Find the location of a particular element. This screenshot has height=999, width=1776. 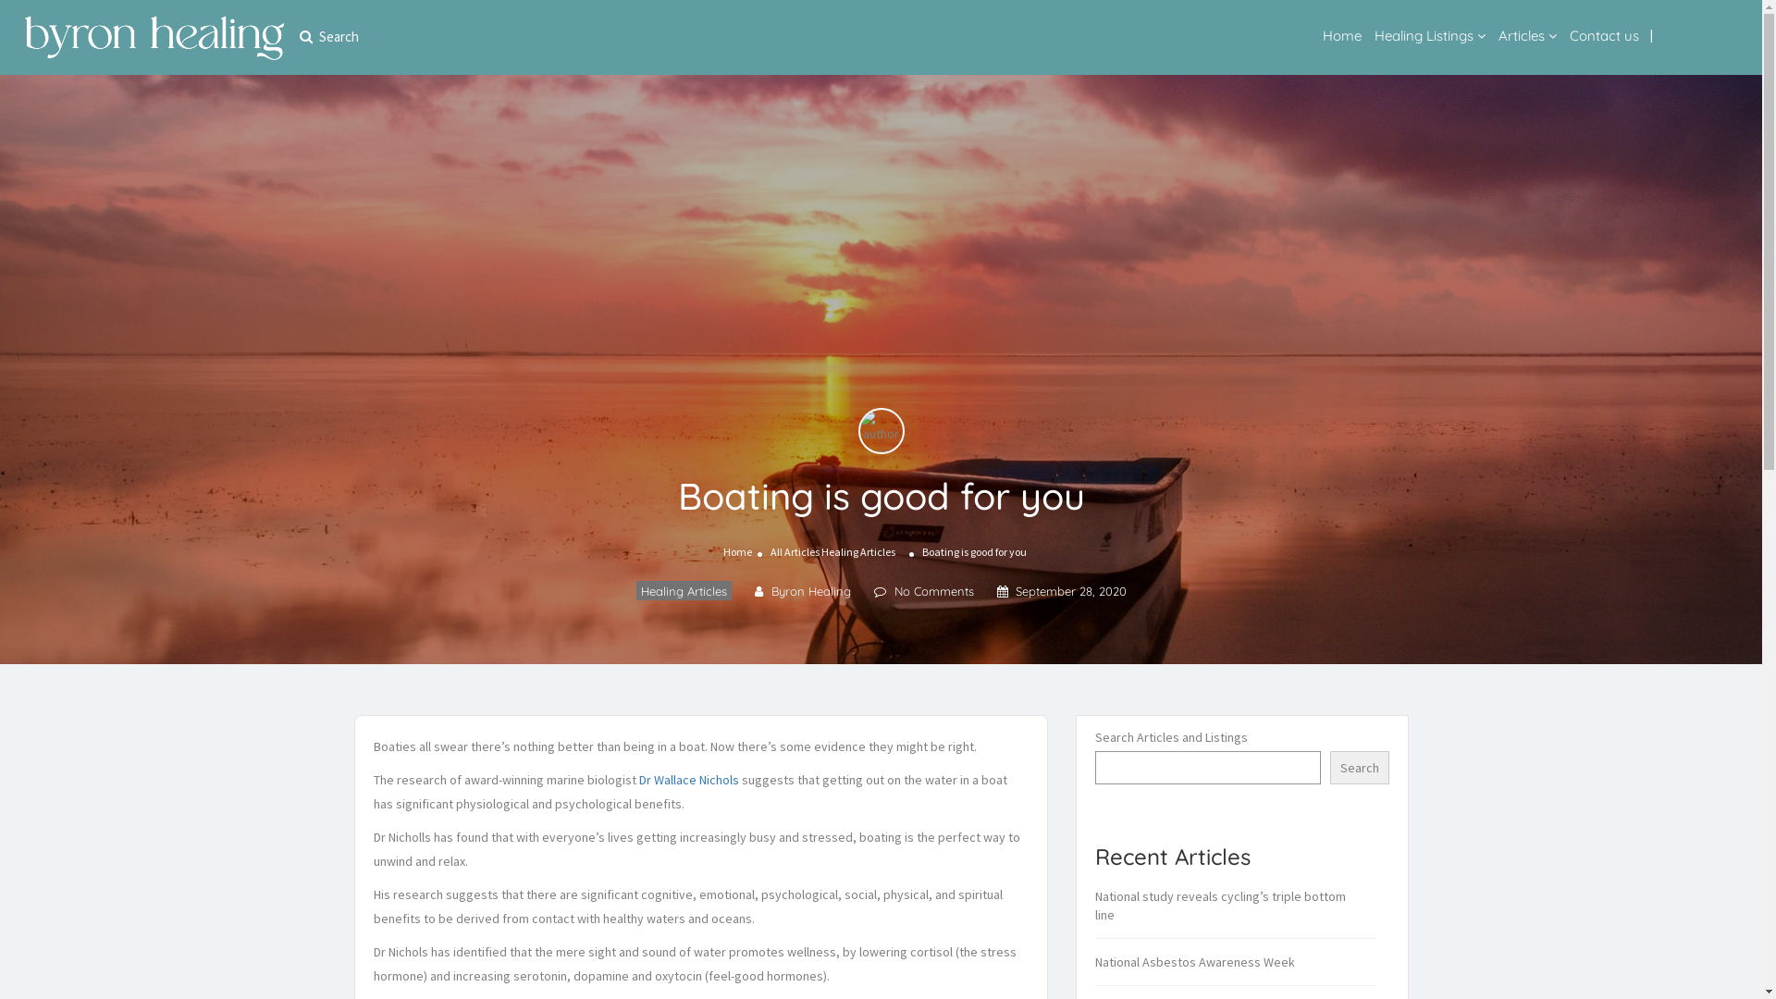

Home is located at coordinates (1342, 35).